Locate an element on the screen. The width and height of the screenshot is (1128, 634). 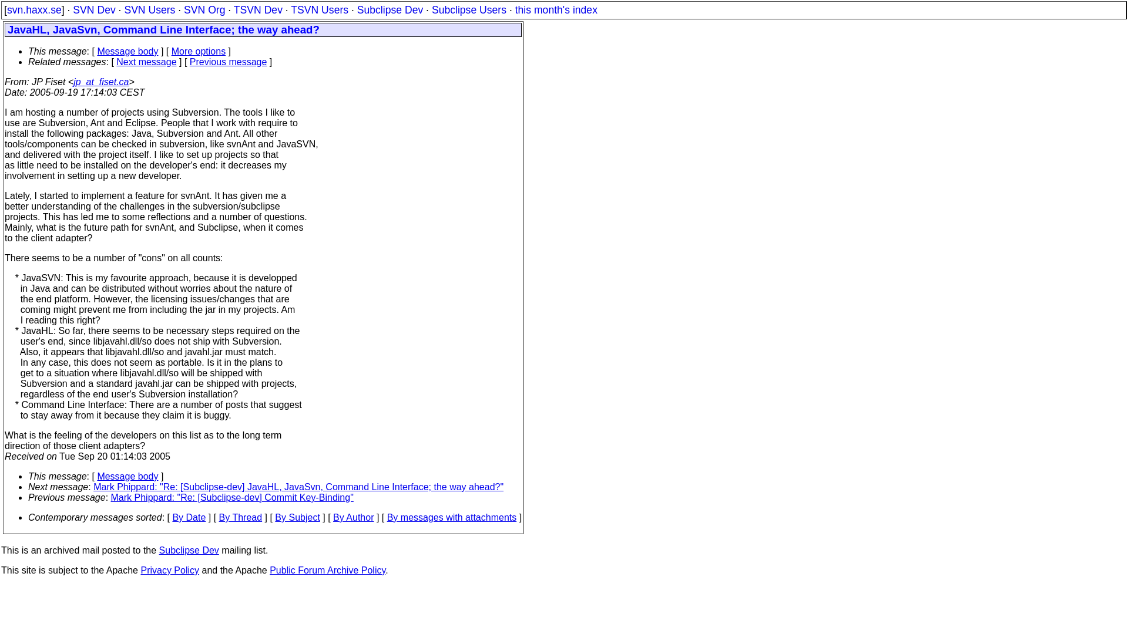
Next message is located at coordinates (146, 62).